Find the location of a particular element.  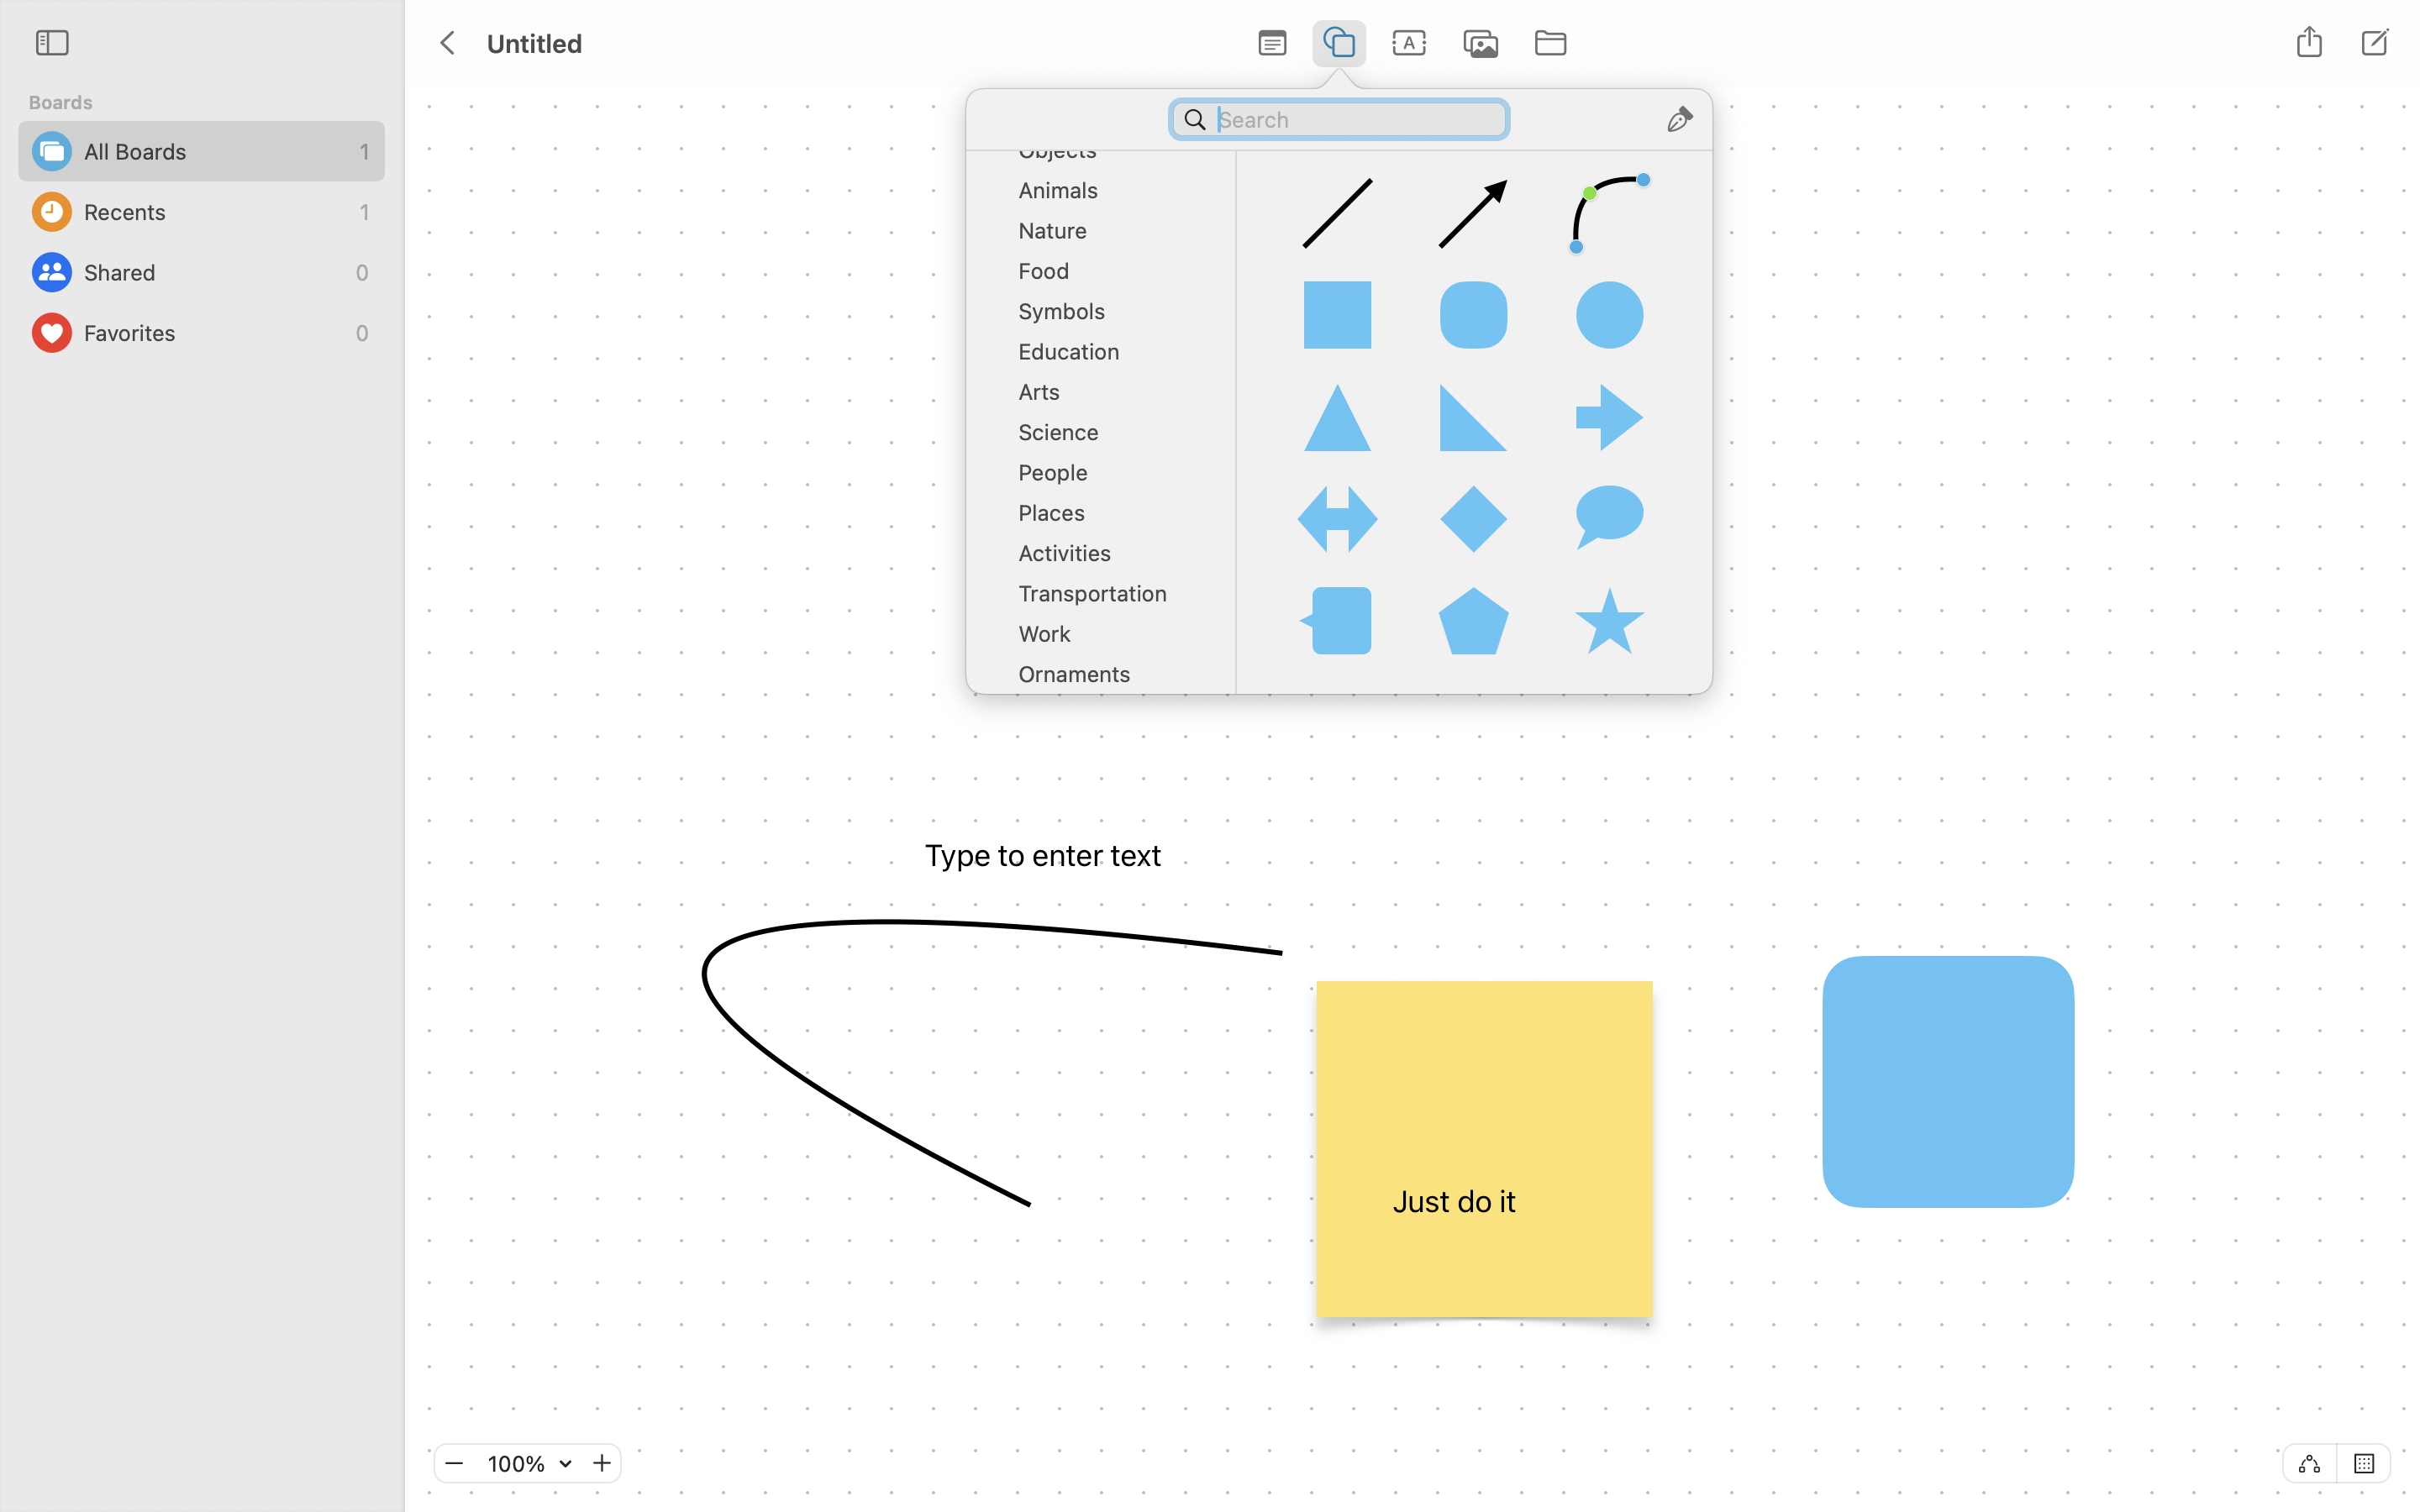

On is located at coordinates (2365, 1462).